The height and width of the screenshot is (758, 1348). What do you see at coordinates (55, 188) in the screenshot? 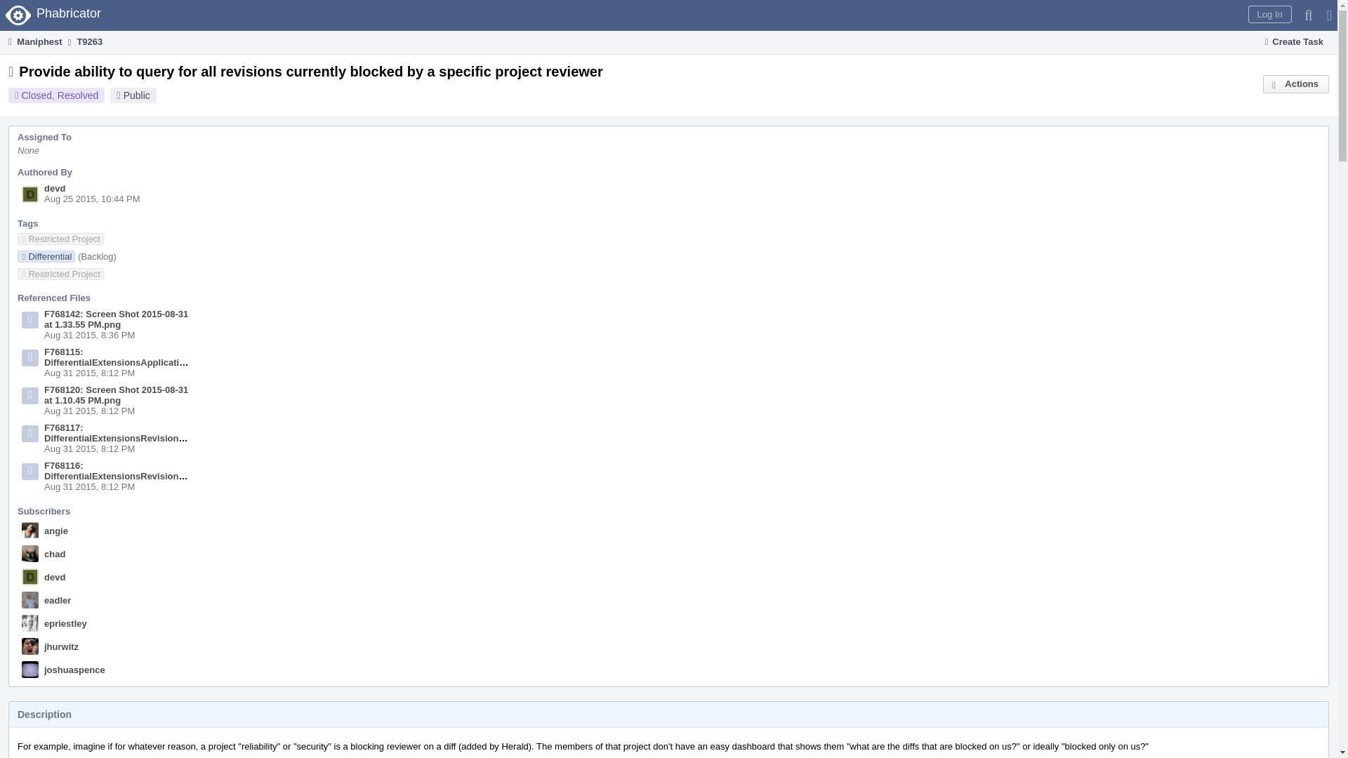
I see `devd` at bounding box center [55, 188].